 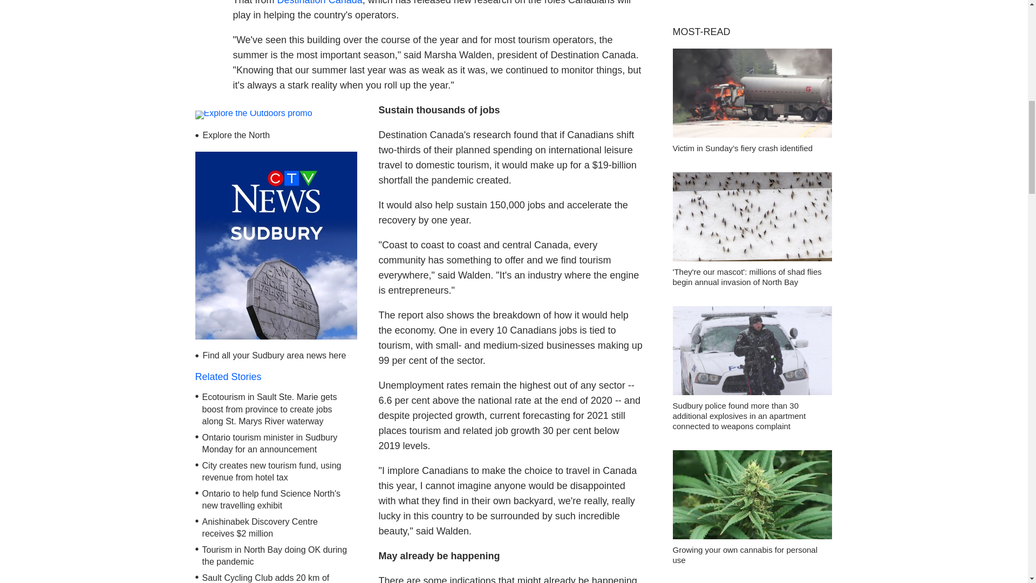 What do you see at coordinates (236, 135) in the screenshot?
I see `Explore the North` at bounding box center [236, 135].